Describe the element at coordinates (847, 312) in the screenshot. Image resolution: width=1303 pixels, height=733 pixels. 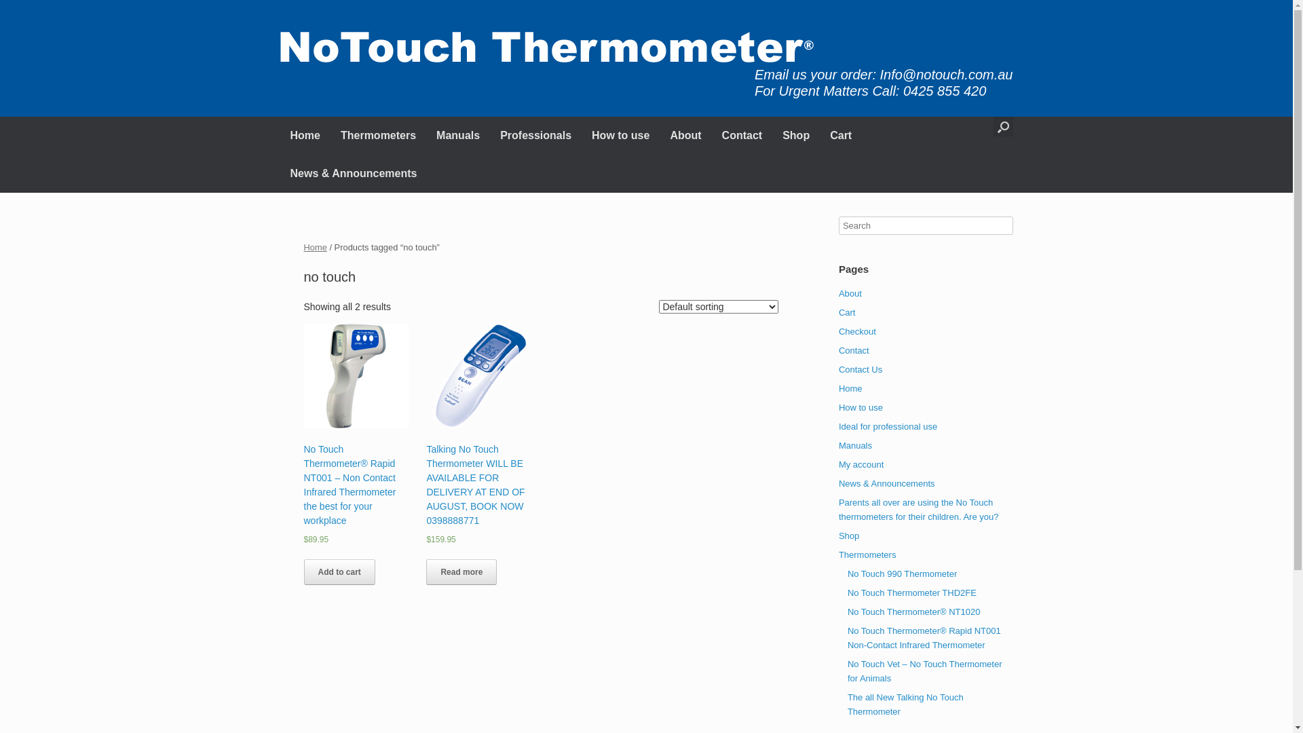
I see `Cart` at that location.